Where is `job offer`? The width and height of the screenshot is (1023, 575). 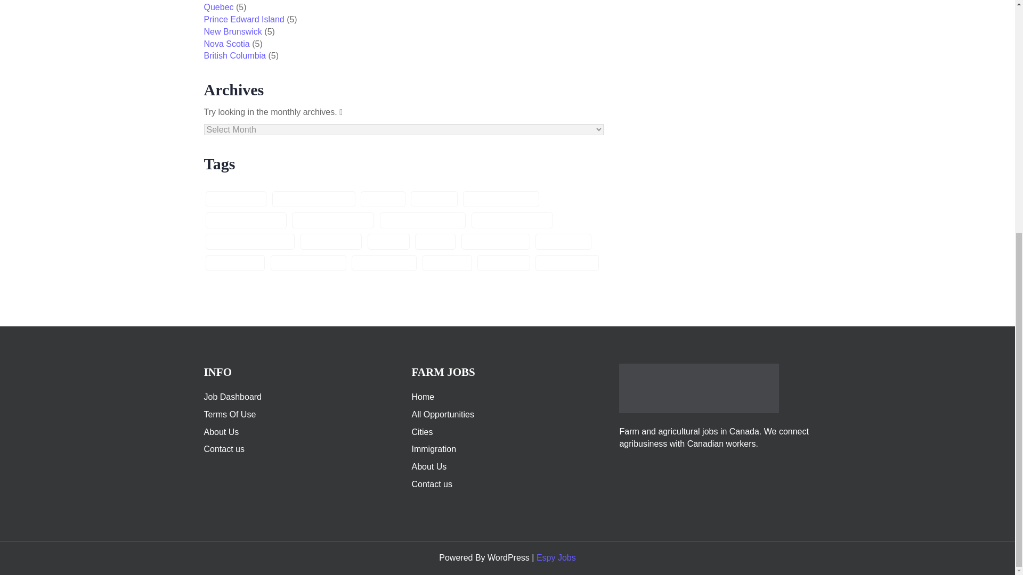 job offer is located at coordinates (435, 241).